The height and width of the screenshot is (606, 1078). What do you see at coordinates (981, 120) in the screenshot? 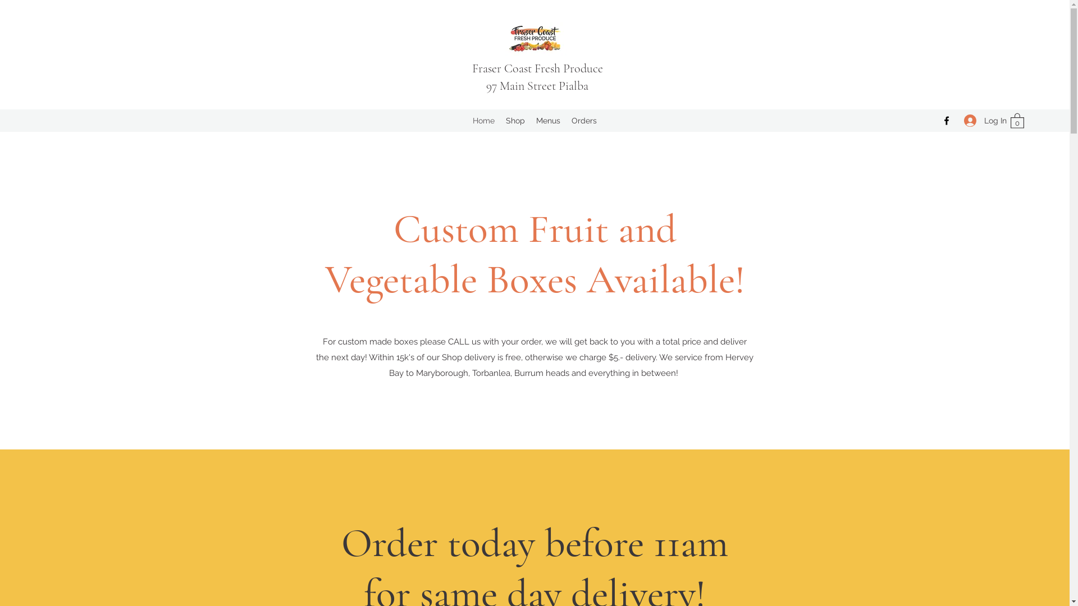
I see `Log In` at bounding box center [981, 120].